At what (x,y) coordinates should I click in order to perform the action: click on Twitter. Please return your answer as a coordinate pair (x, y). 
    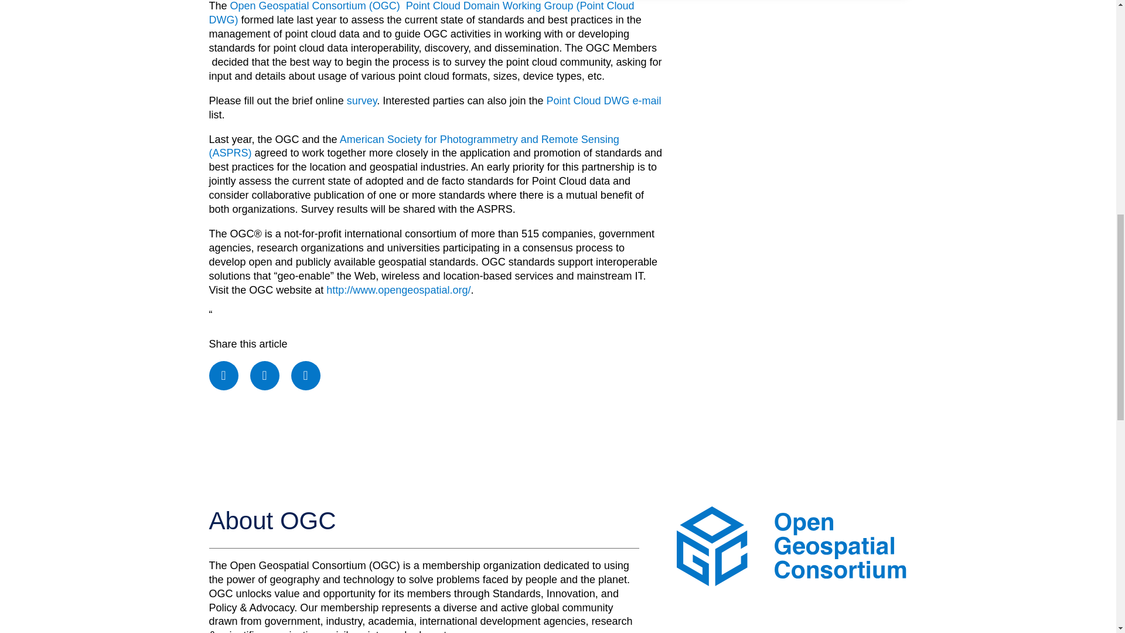
    Looking at the image, I should click on (264, 375).